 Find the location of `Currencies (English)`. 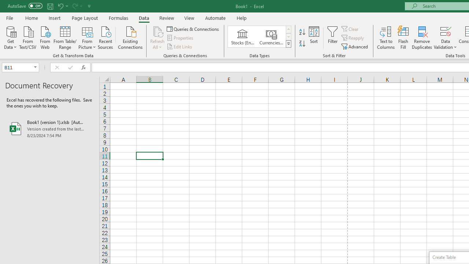

Currencies (English) is located at coordinates (271, 37).